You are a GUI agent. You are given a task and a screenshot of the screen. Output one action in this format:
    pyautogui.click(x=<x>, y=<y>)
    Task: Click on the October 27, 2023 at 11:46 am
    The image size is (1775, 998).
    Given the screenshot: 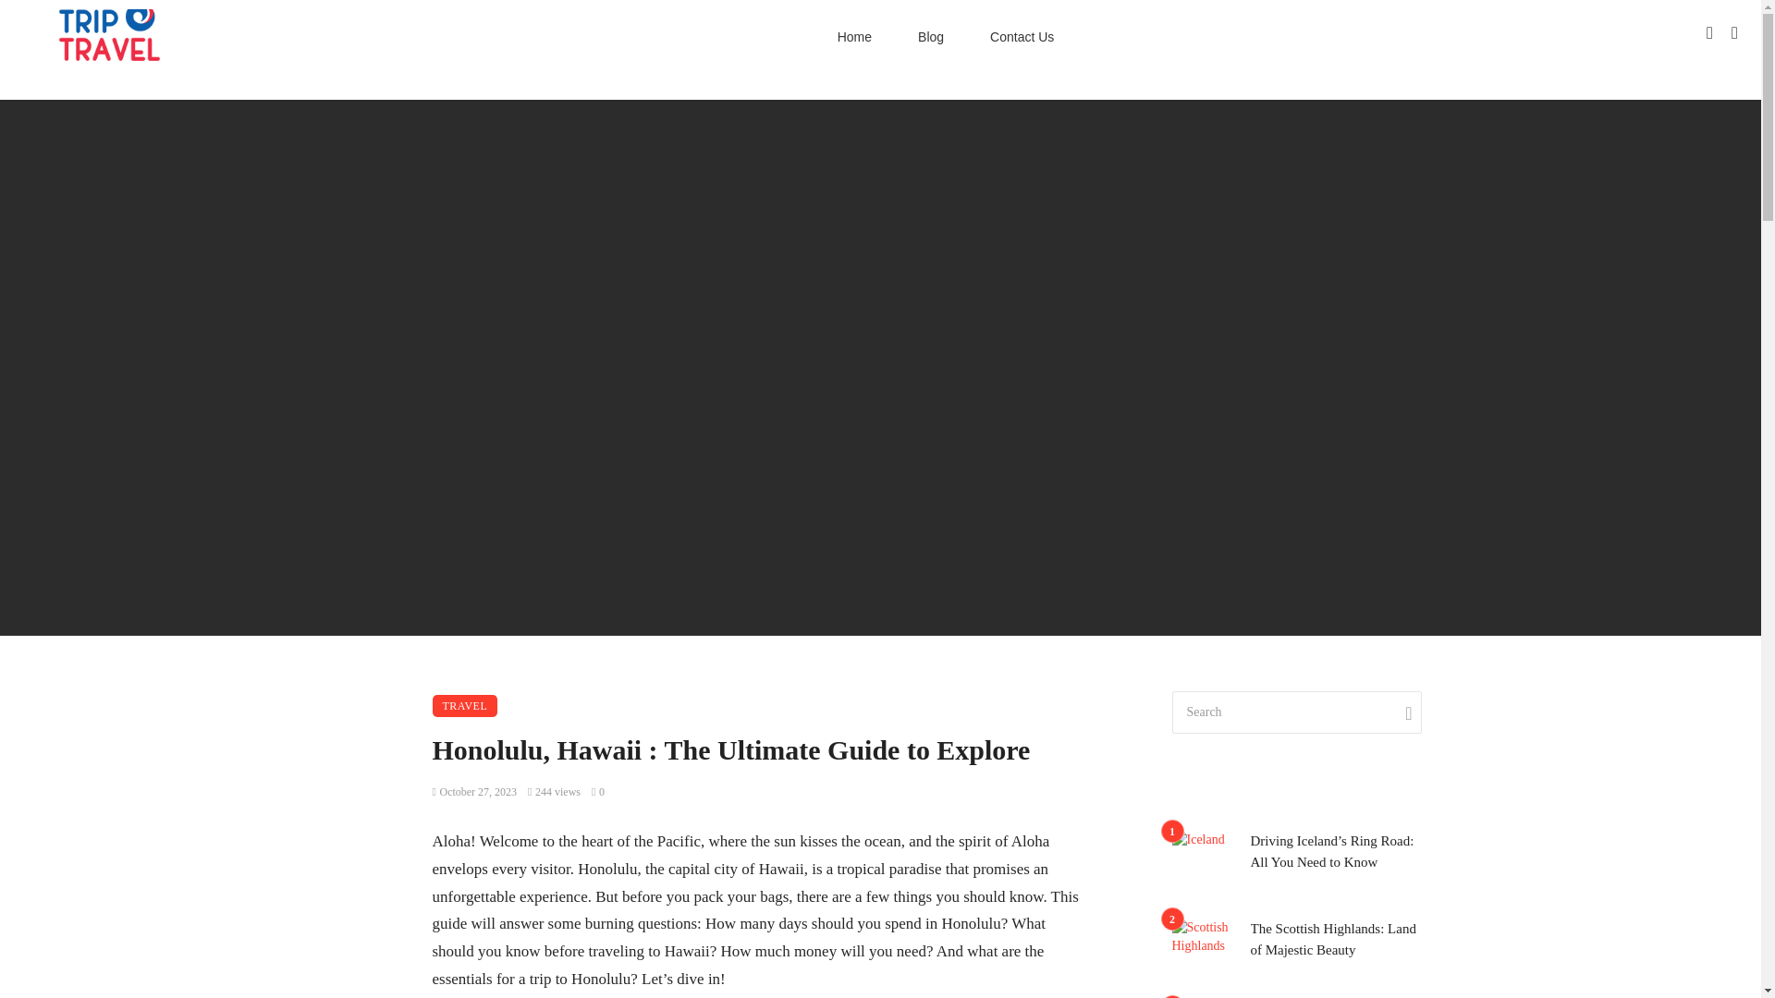 What is the action you would take?
    pyautogui.click(x=475, y=791)
    